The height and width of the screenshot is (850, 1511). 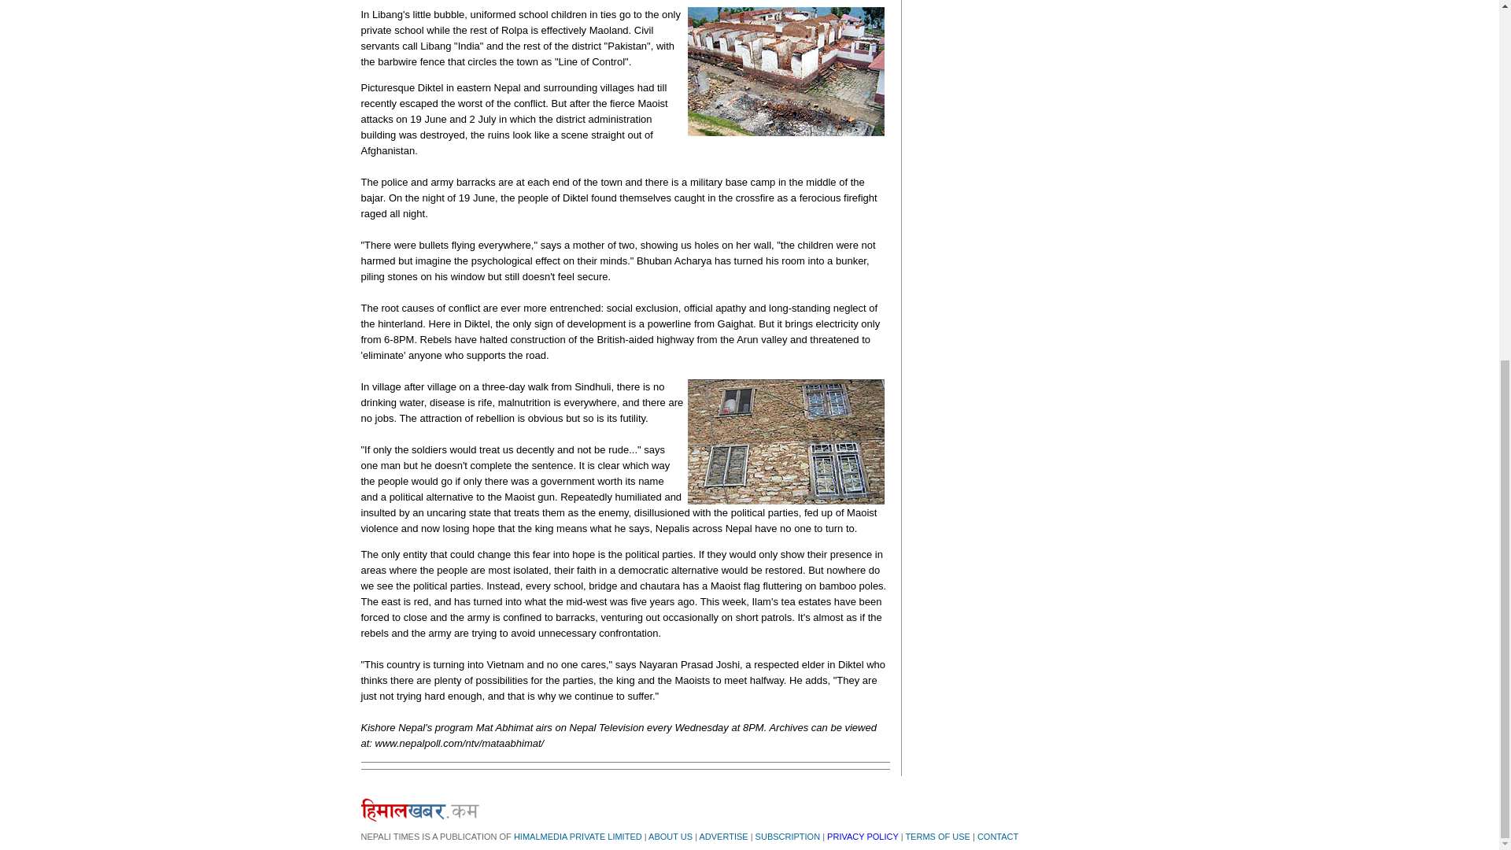 What do you see at coordinates (722, 837) in the screenshot?
I see `ADVERTISE` at bounding box center [722, 837].